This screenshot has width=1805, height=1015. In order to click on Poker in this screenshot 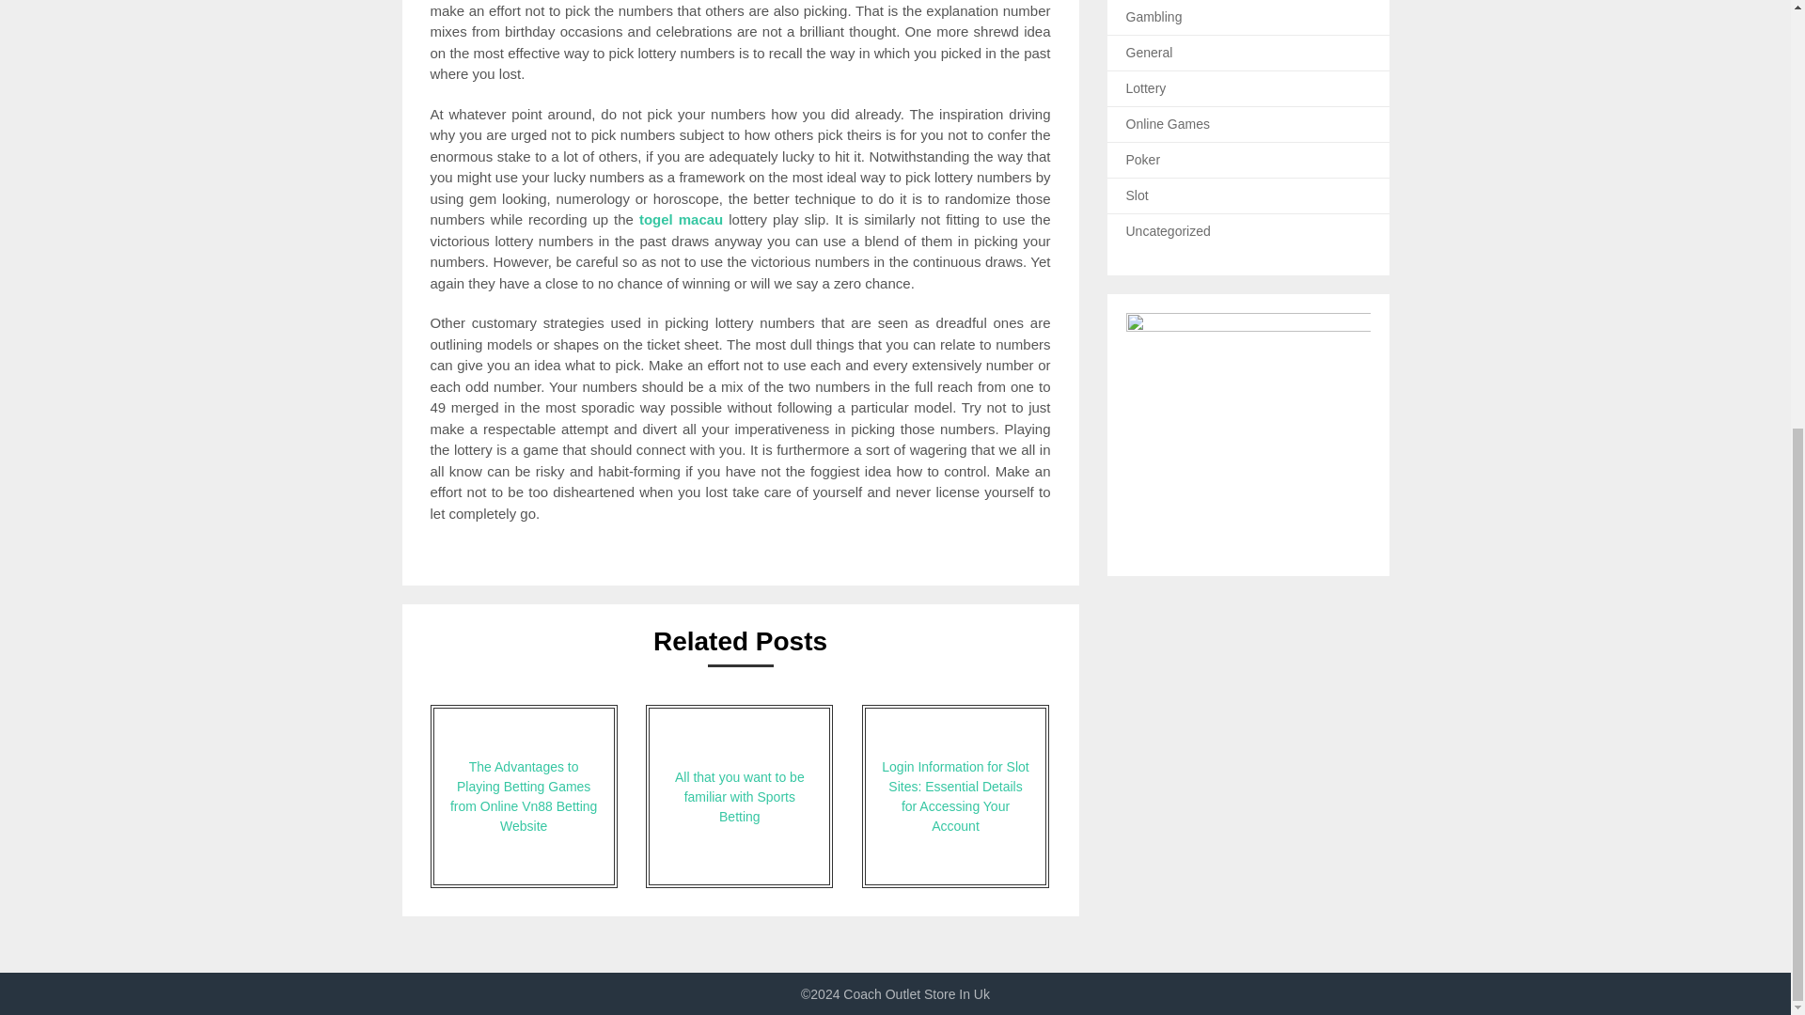, I will do `click(1143, 160)`.